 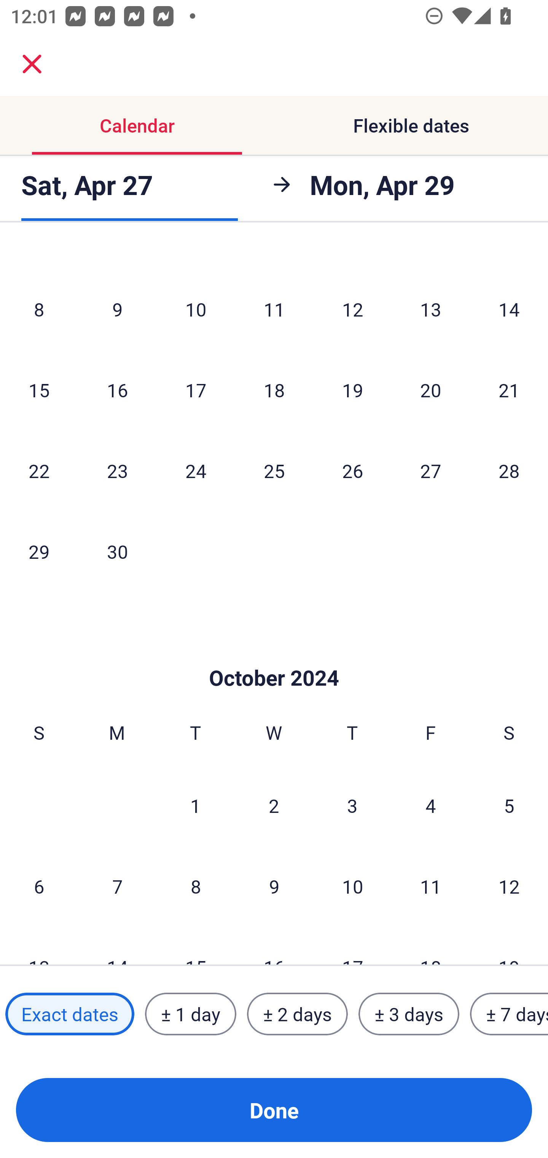 What do you see at coordinates (70, 1014) in the screenshot?
I see `Exact dates` at bounding box center [70, 1014].